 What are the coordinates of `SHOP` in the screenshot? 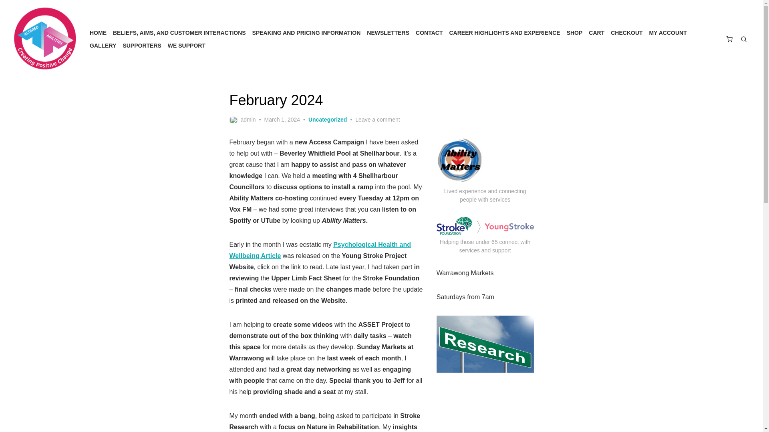 It's located at (575, 33).